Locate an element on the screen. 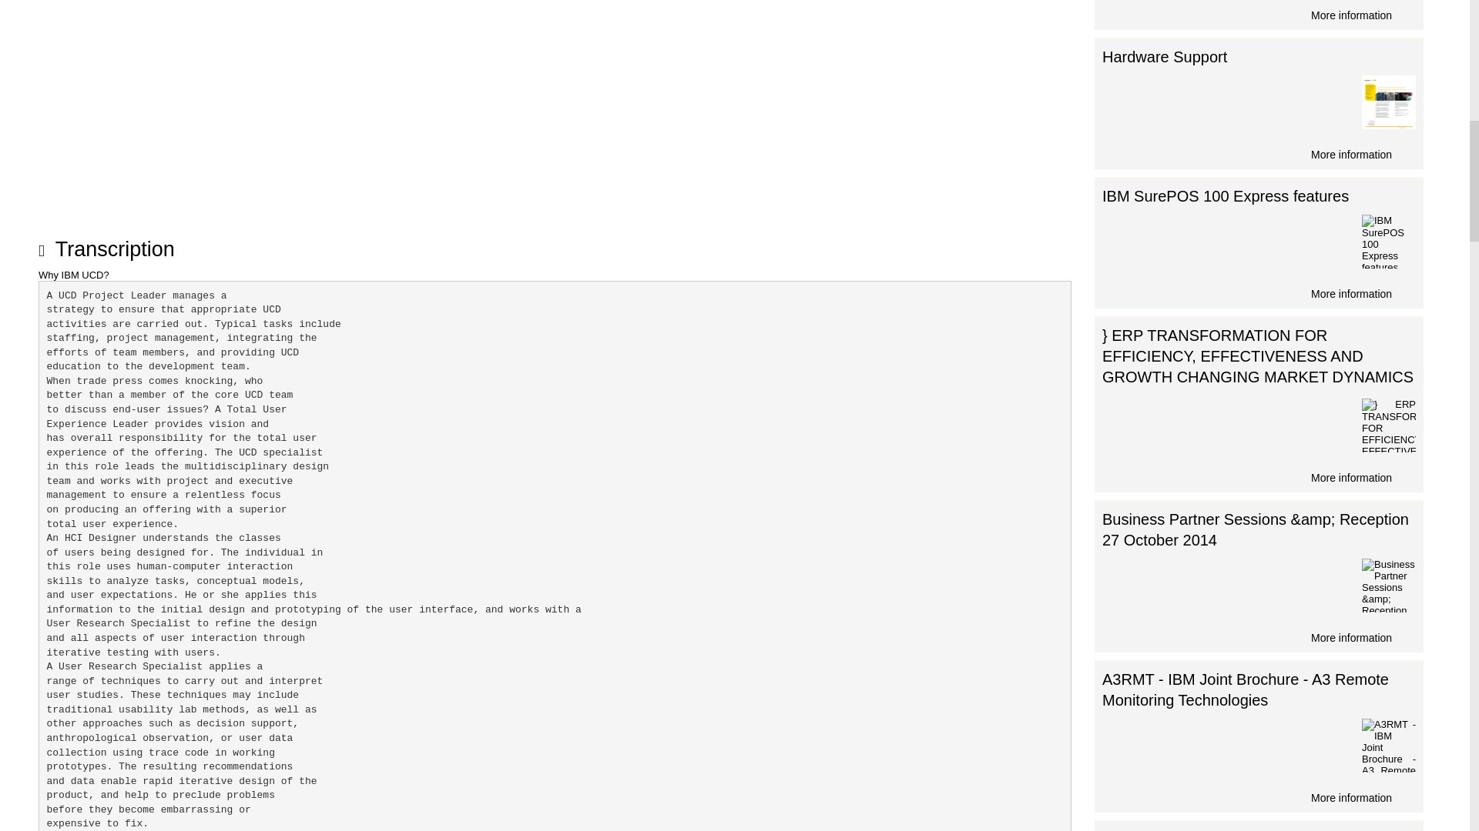 Image resolution: width=1479 pixels, height=831 pixels. More information is located at coordinates (1259, 292).